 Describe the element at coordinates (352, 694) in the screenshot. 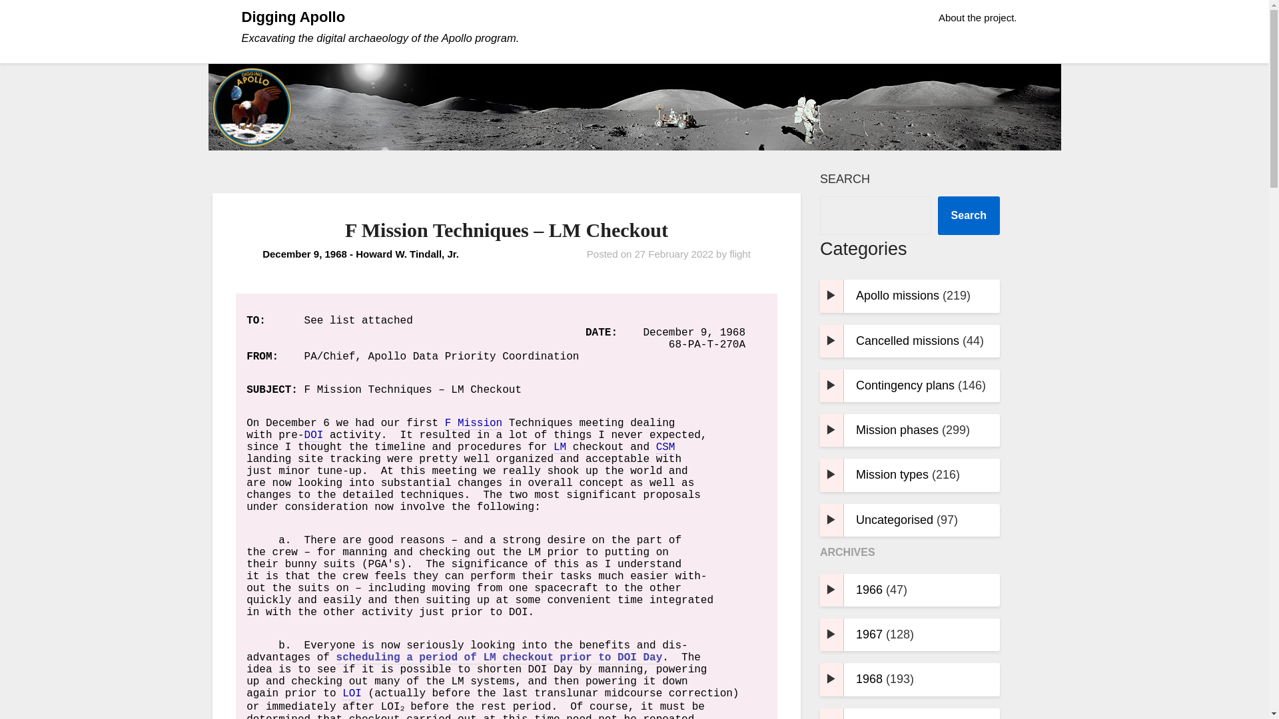

I see `Lunar Orbit Insertion` at that location.